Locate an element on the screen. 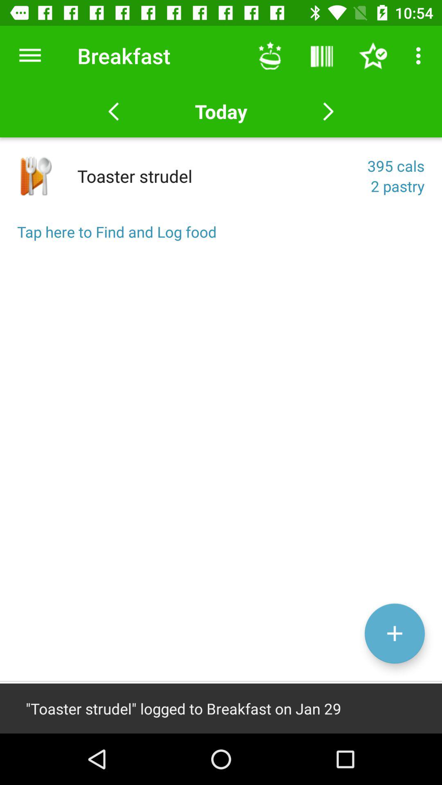 The width and height of the screenshot is (442, 785). click the button on left to the star icon on the web page is located at coordinates (321, 56).